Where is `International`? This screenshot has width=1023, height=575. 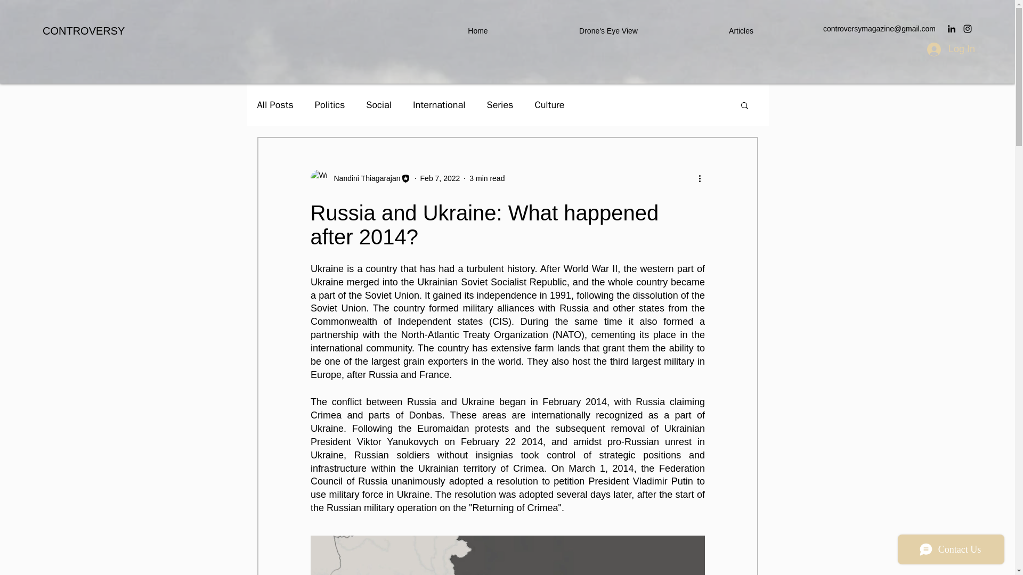
International is located at coordinates (439, 104).